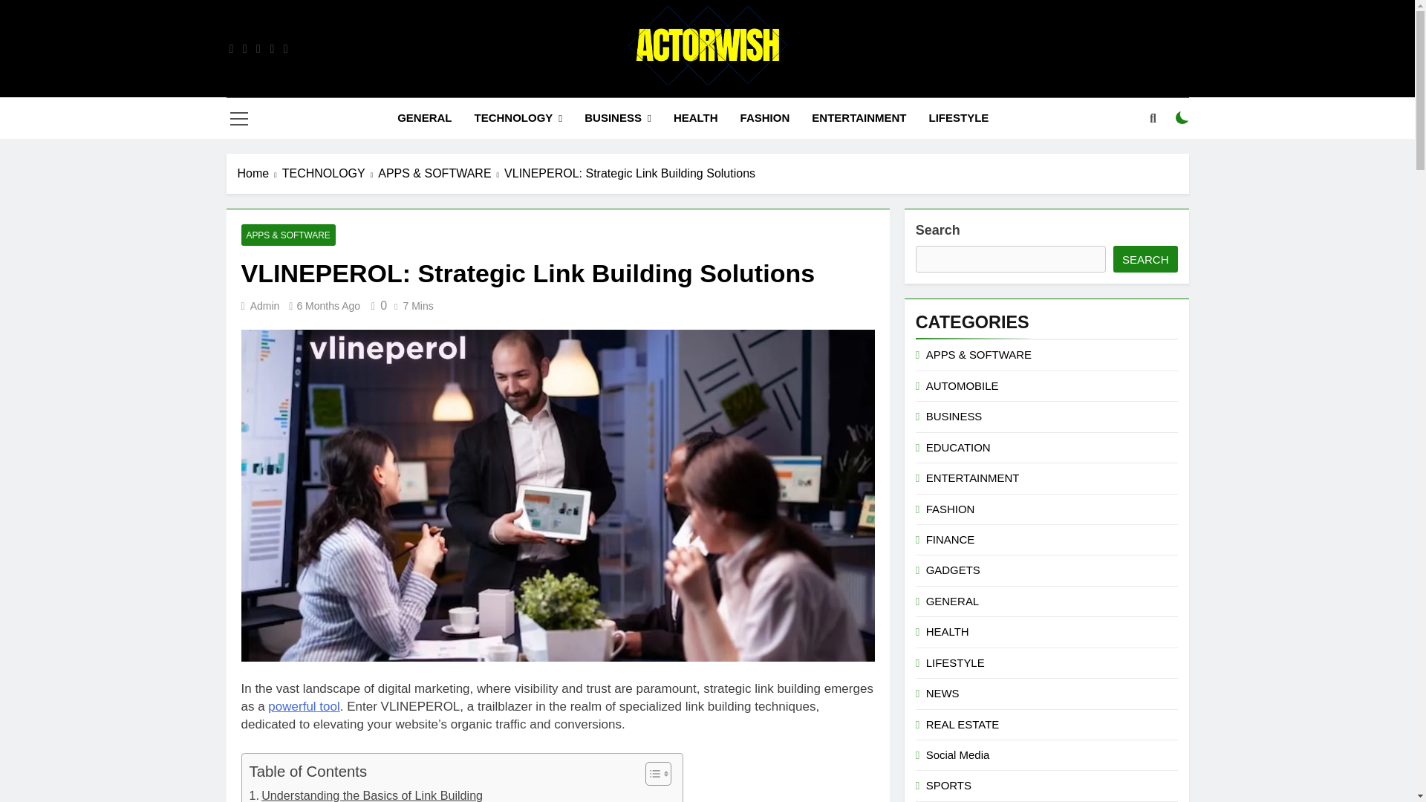  I want to click on HEALTH, so click(695, 117).